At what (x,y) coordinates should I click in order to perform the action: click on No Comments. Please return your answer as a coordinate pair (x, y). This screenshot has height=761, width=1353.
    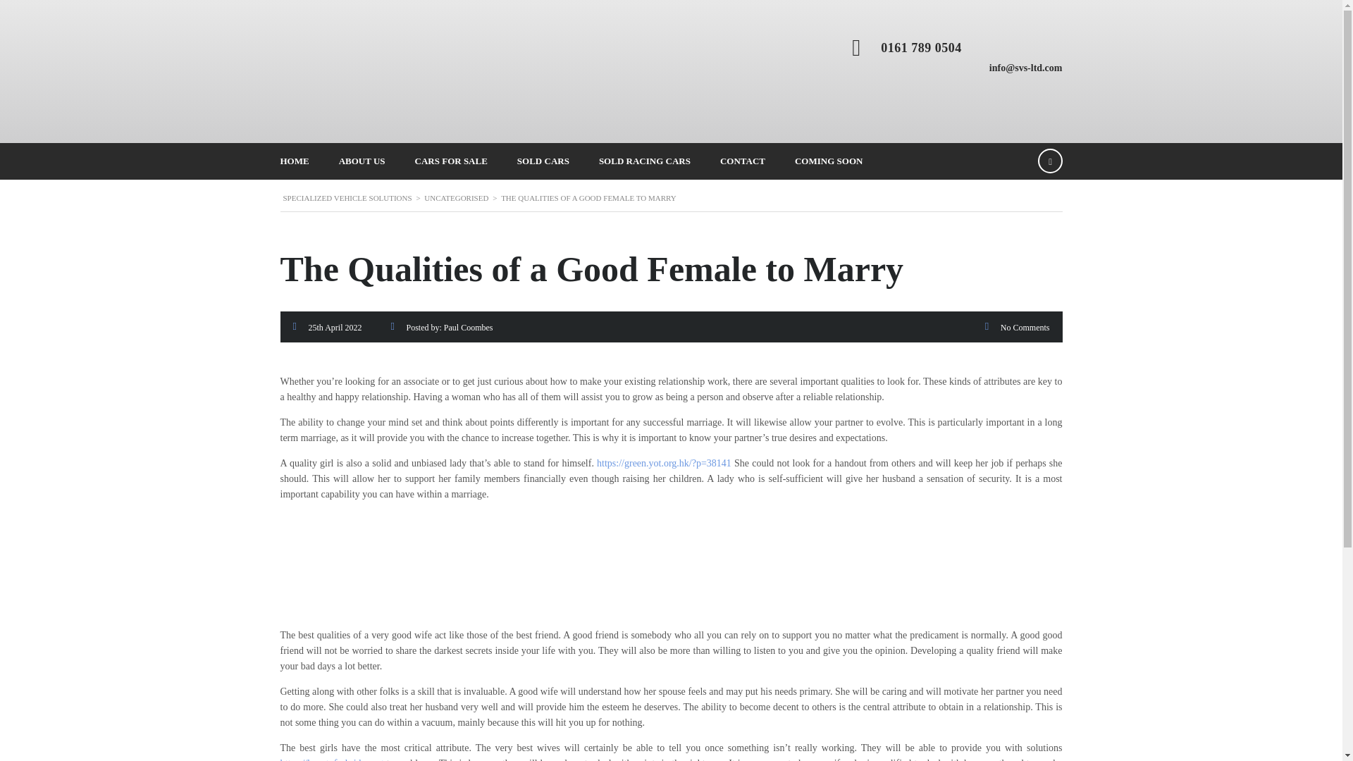
    Looking at the image, I should click on (1025, 327).